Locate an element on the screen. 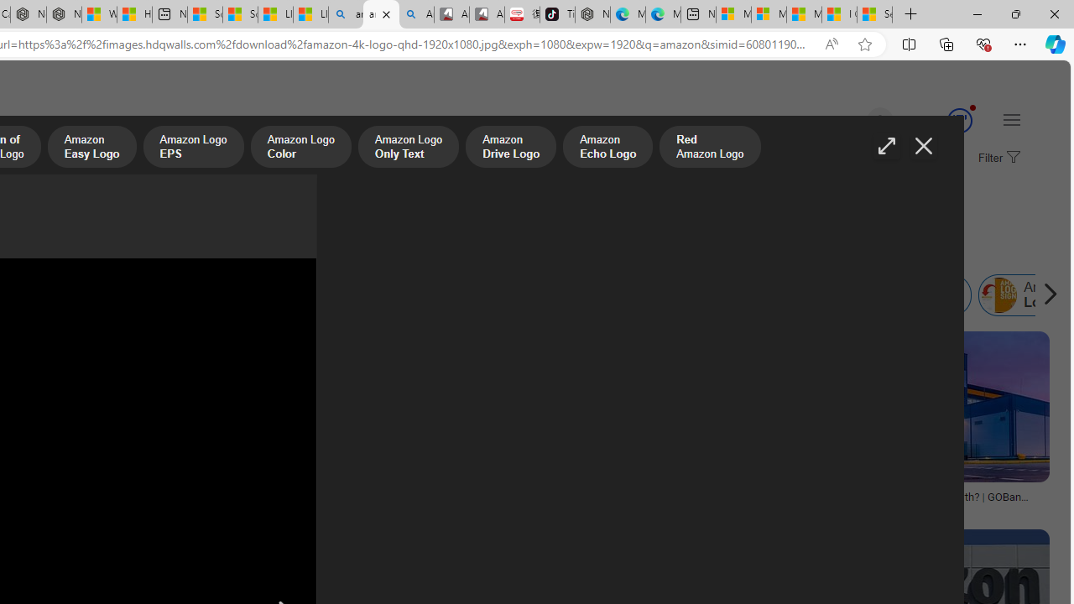  Huge shark washes ashore at New York City beach | Watch is located at coordinates (134, 15).